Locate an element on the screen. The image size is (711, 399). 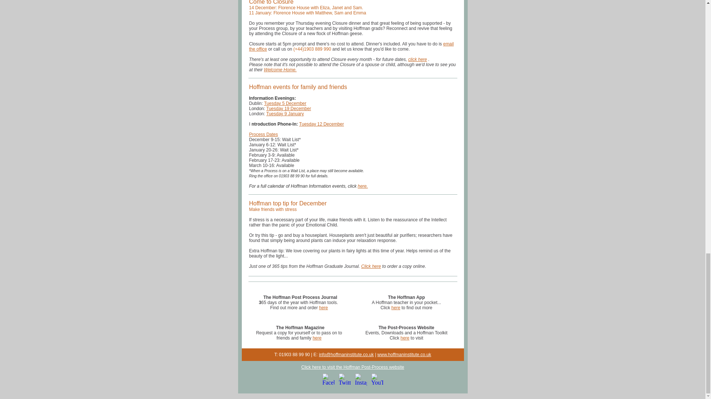
Tuesday 12 December is located at coordinates (321, 124).